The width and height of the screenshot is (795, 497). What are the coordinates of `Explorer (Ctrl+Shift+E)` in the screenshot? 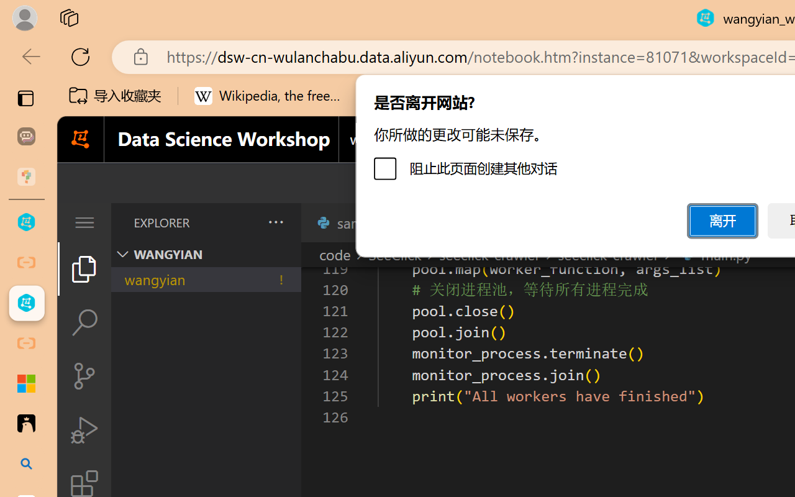 It's located at (84, 268).